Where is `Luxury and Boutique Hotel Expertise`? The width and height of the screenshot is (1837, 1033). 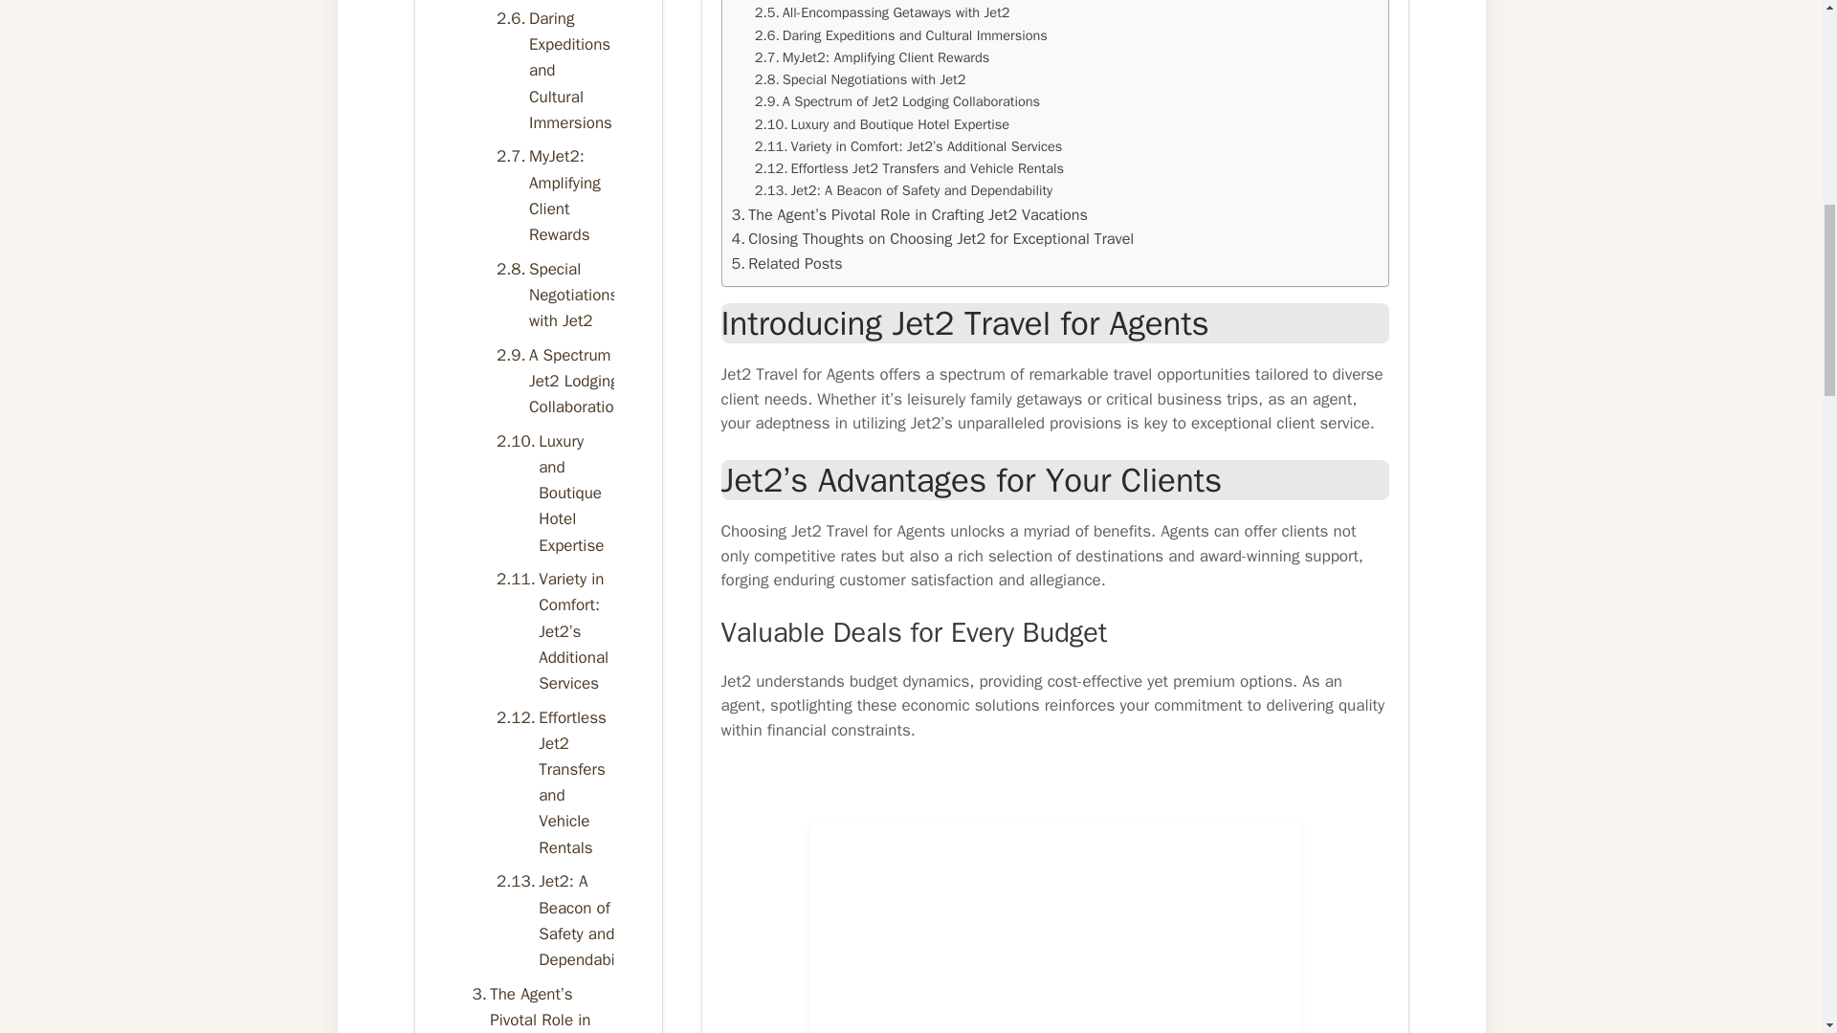
Luxury and Boutique Hotel Expertise is located at coordinates (882, 124).